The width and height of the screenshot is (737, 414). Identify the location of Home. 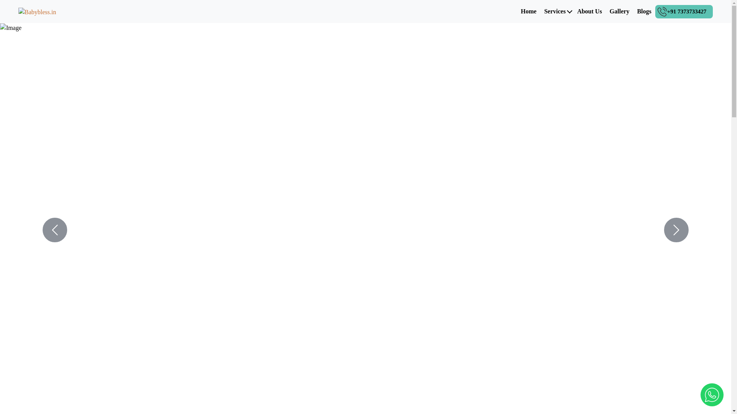
(529, 11).